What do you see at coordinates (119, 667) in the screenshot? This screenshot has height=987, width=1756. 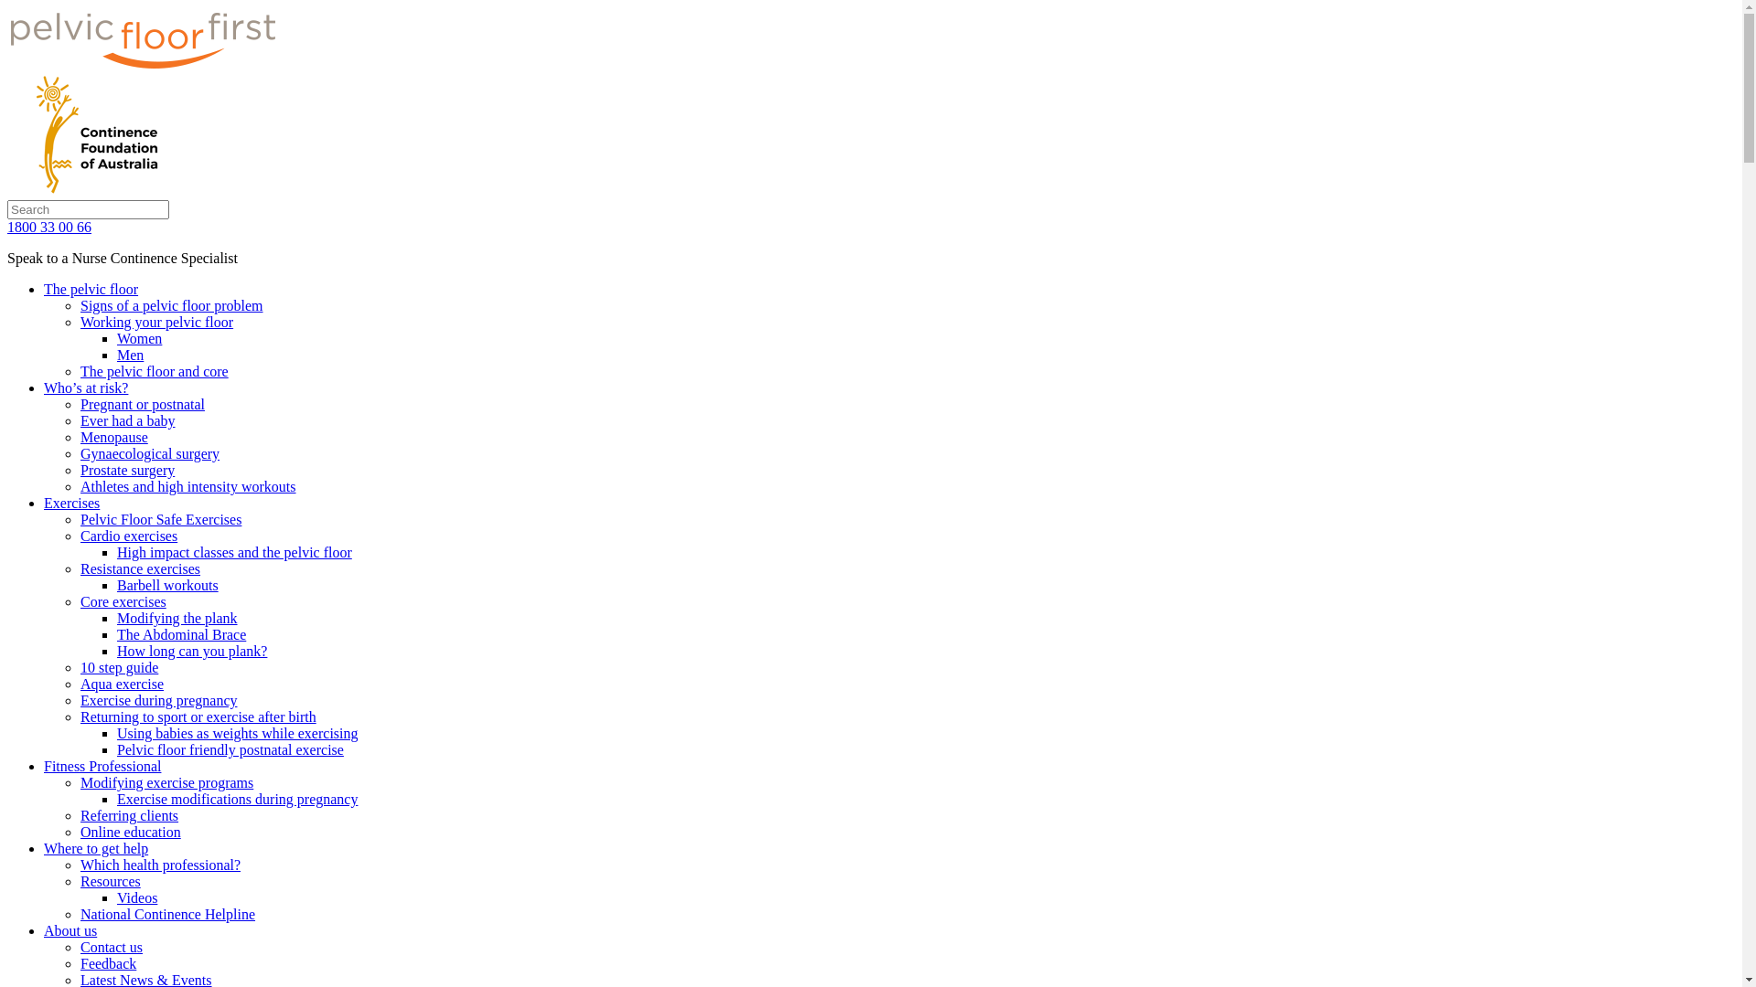 I see `10 step guide` at bounding box center [119, 667].